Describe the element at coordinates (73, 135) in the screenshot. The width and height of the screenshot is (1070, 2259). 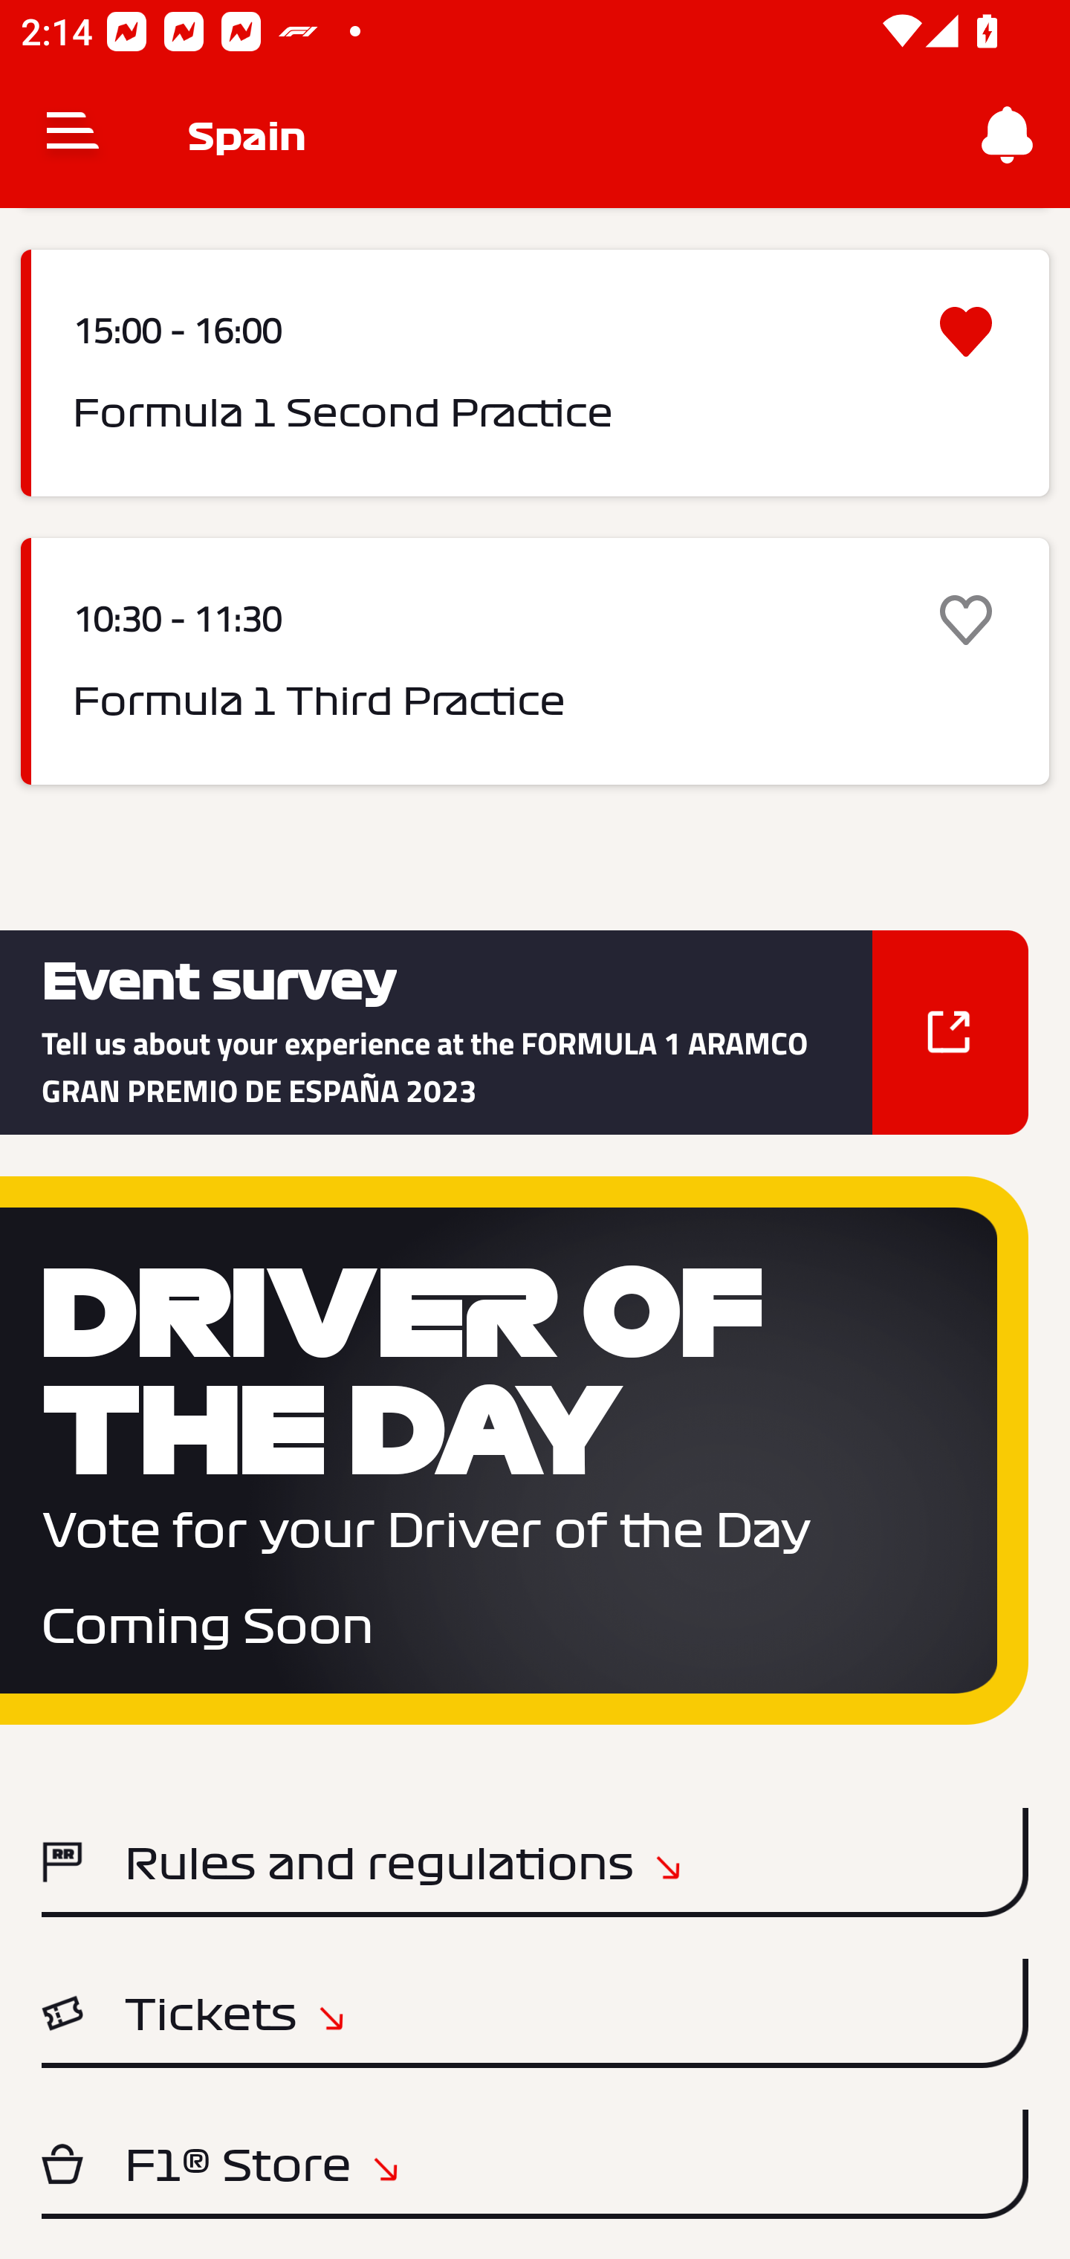
I see `Navigate up` at that location.